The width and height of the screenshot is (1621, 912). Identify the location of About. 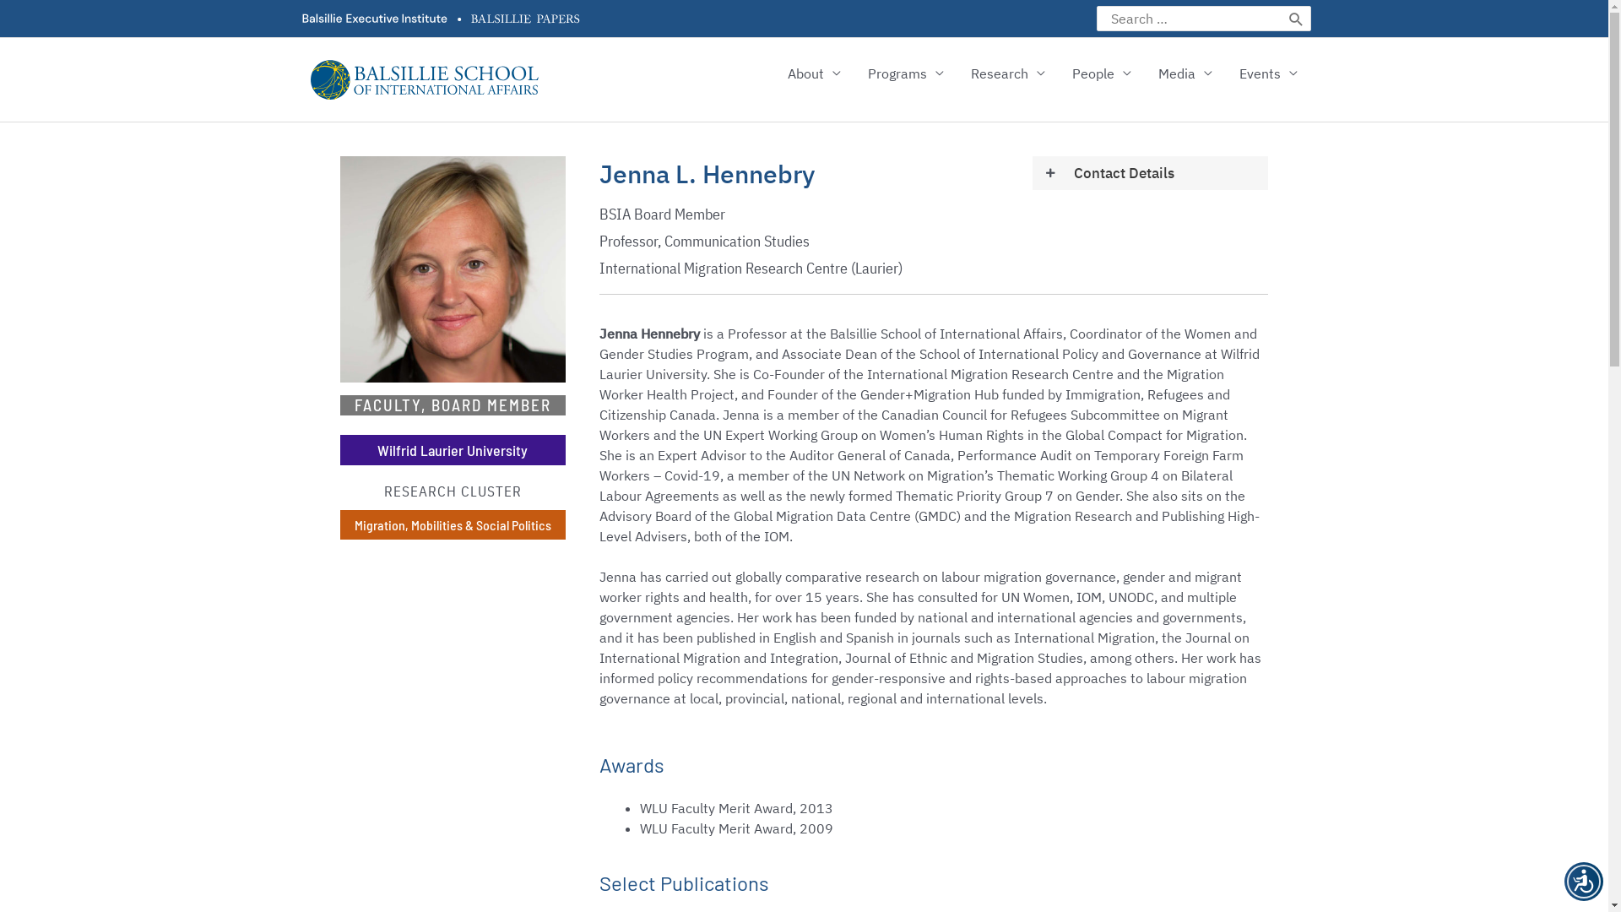
(814, 73).